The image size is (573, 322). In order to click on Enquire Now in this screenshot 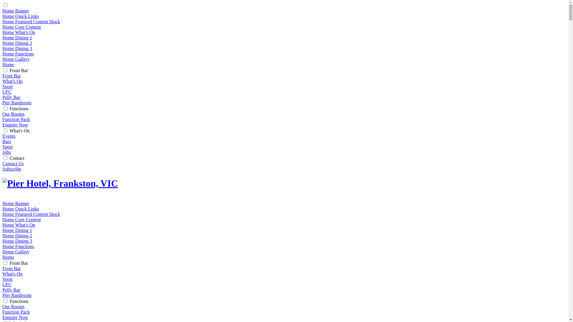, I will do `click(15, 317)`.